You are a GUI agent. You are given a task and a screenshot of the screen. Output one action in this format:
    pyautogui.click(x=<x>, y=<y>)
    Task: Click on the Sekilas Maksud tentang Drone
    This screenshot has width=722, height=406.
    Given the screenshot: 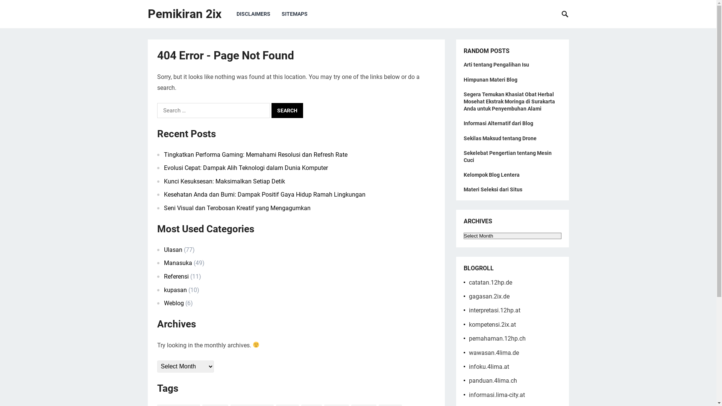 What is the action you would take?
    pyautogui.click(x=500, y=138)
    